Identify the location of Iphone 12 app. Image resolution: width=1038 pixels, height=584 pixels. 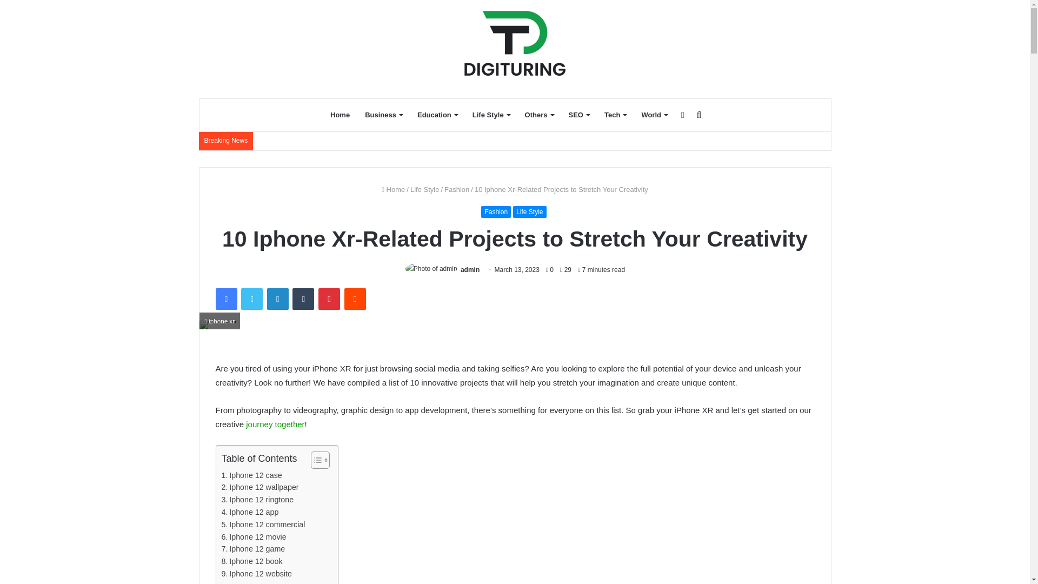
(250, 513).